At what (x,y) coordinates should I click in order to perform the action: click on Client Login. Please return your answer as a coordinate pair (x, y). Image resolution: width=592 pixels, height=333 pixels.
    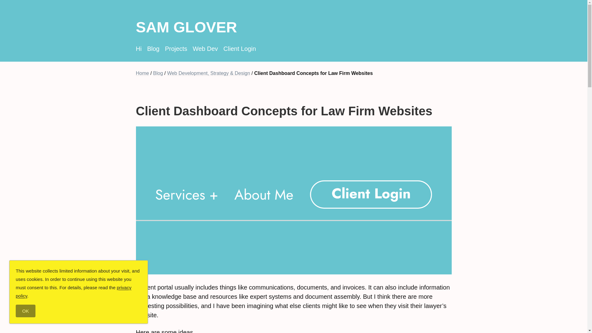
    Looking at the image, I should click on (240, 48).